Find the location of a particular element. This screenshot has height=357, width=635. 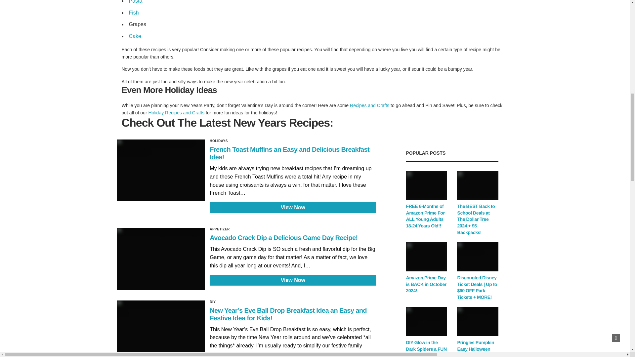

Holidays is located at coordinates (219, 141).